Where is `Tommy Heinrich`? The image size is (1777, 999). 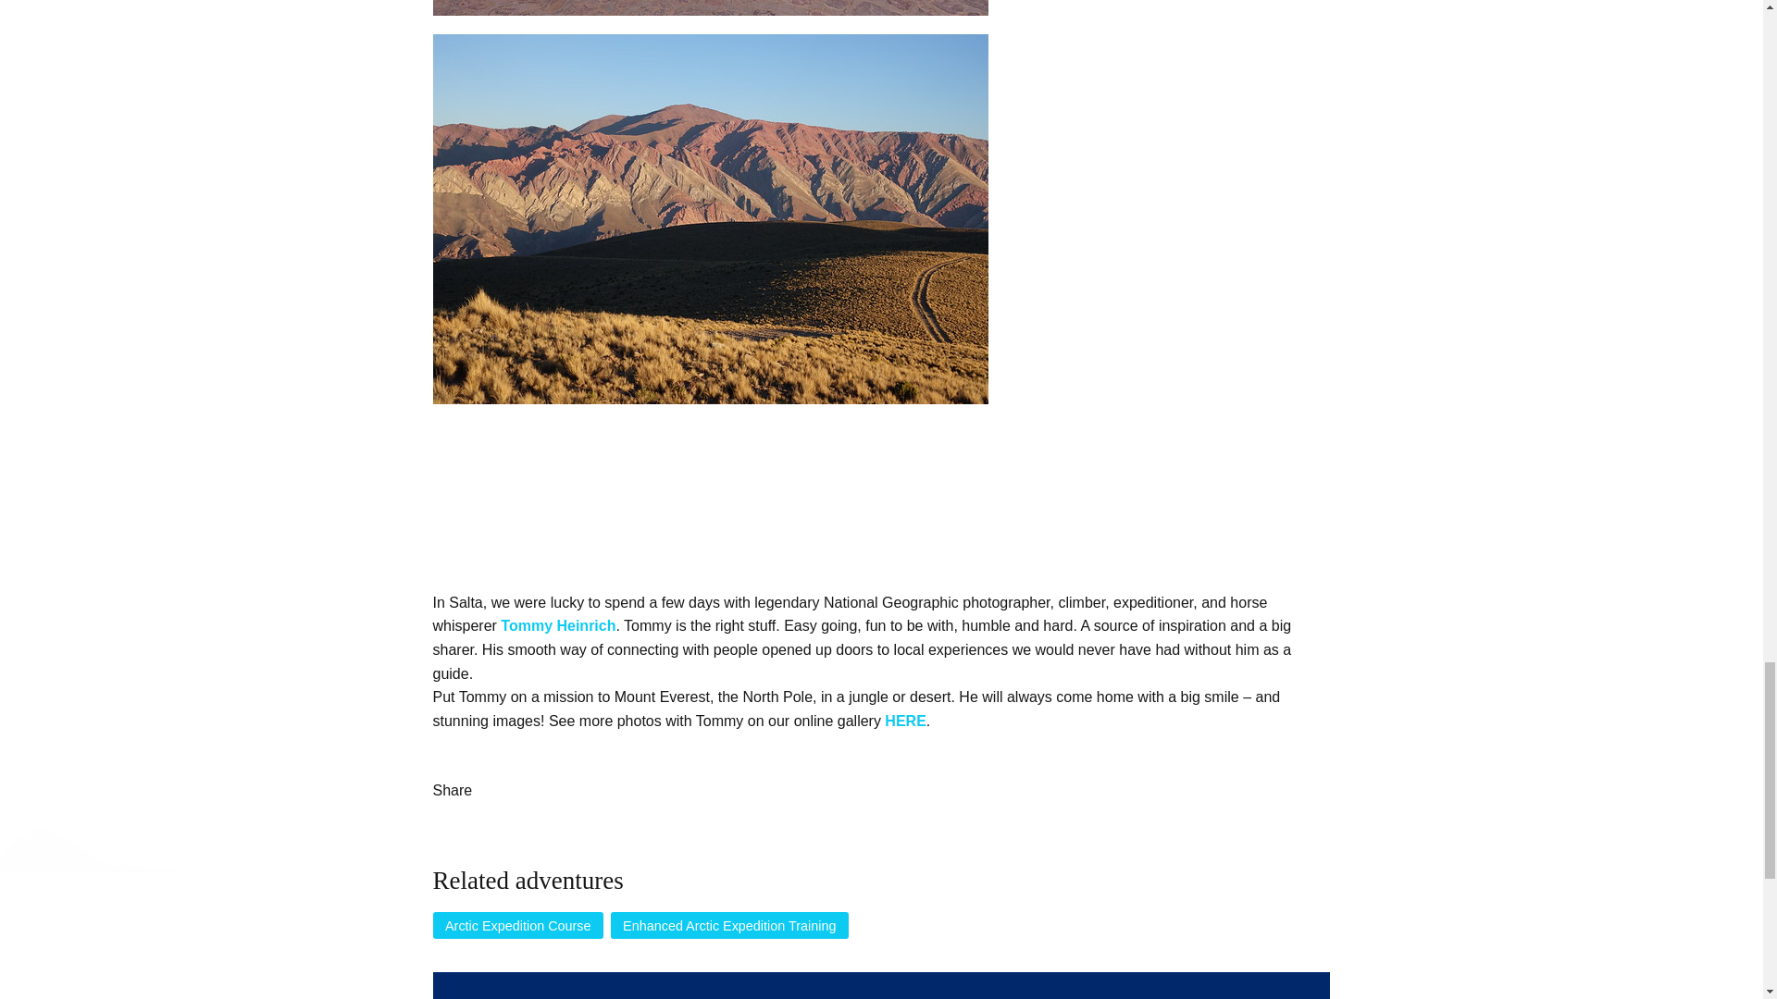
Tommy Heinrich is located at coordinates (557, 625).